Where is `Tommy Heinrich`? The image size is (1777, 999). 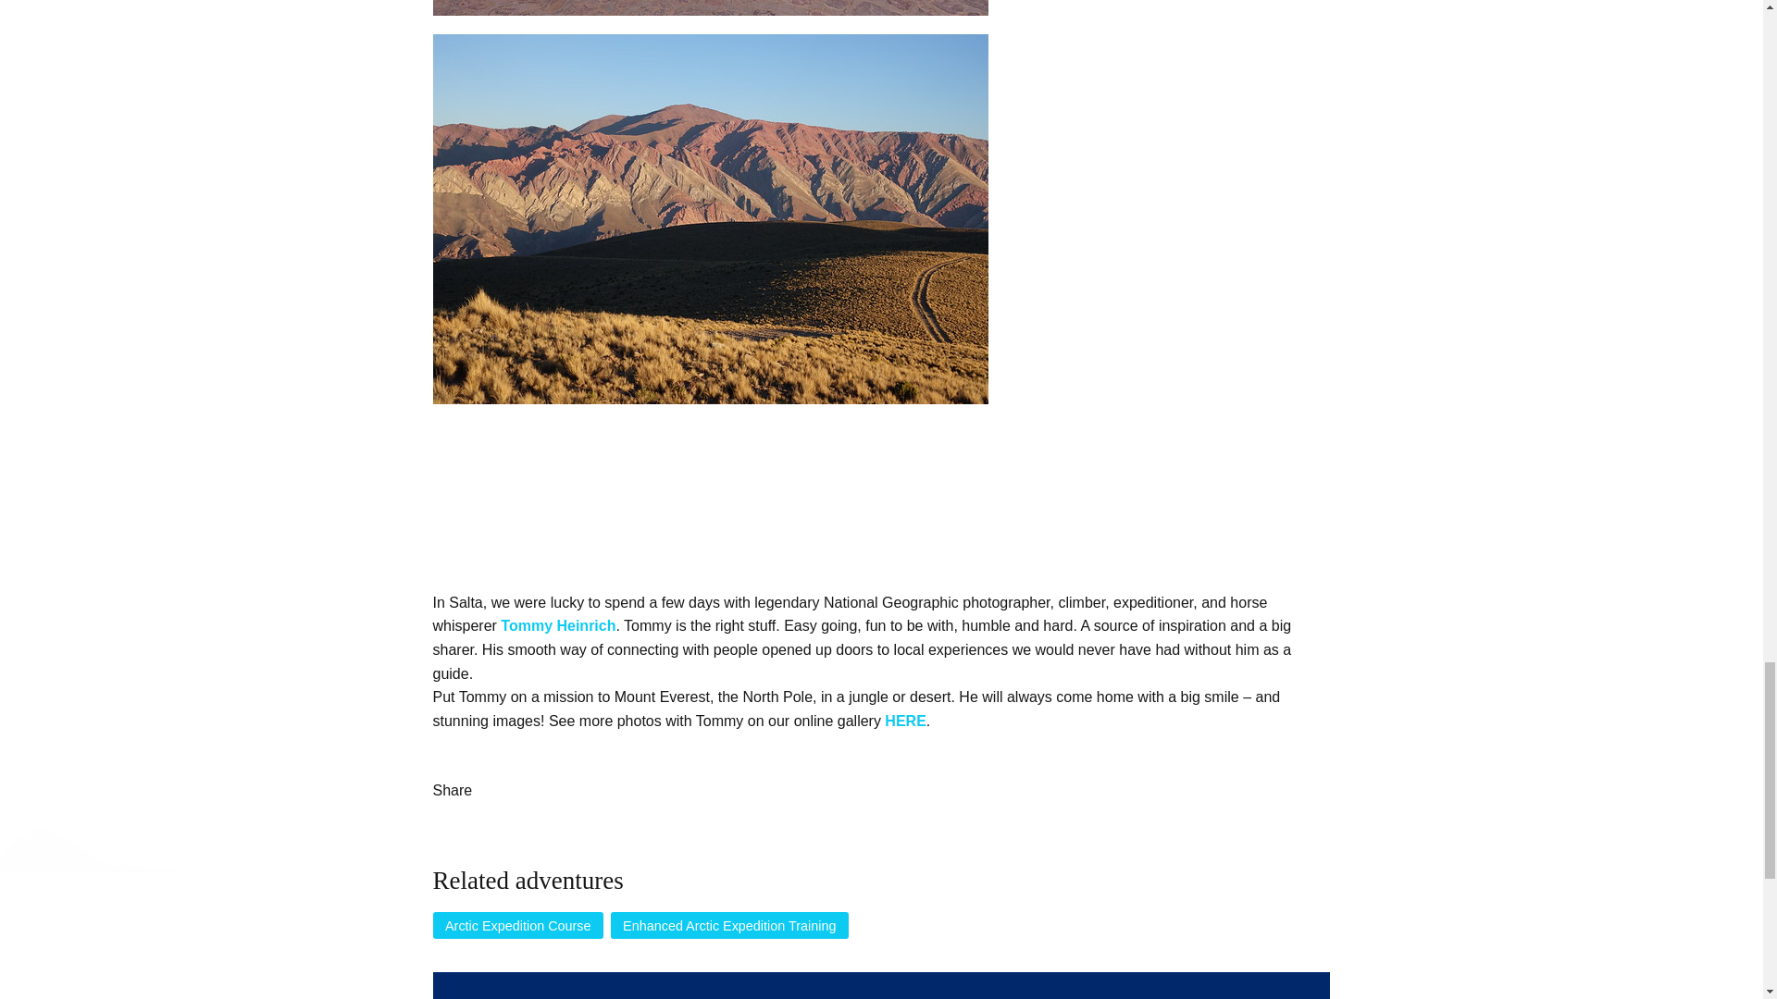
Tommy Heinrich is located at coordinates (557, 625).